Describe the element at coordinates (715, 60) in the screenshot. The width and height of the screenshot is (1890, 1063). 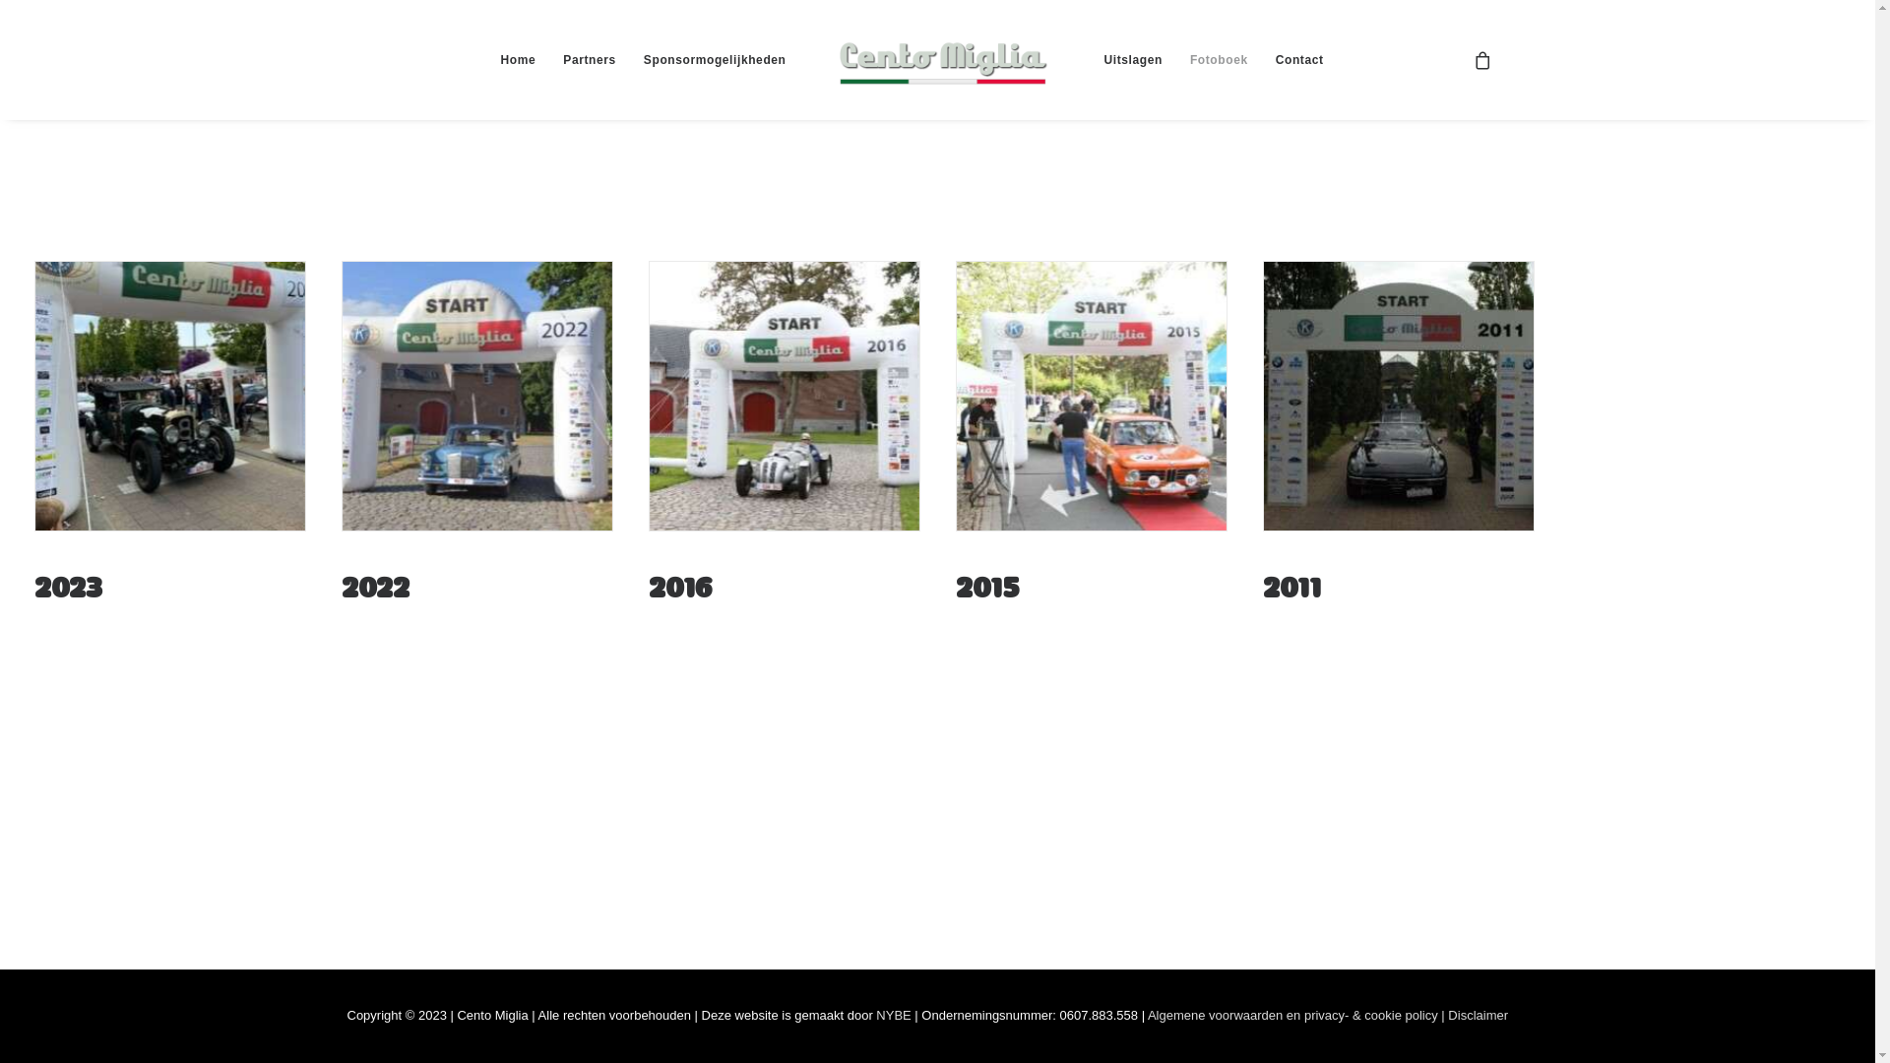
I see `Sponsormogelijkheden` at that location.